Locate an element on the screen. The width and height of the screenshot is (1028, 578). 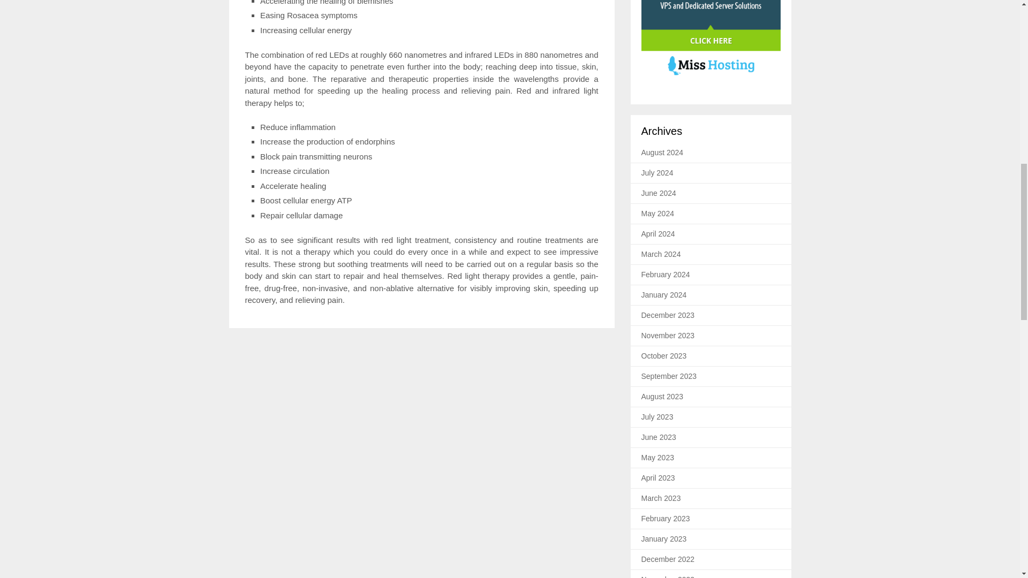
April 2024 is located at coordinates (659, 233).